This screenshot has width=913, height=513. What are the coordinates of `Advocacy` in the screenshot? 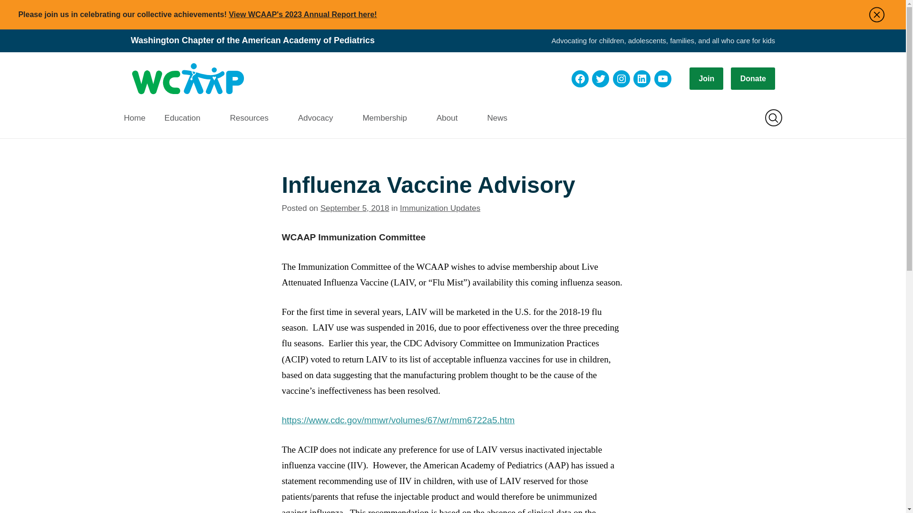 It's located at (321, 118).